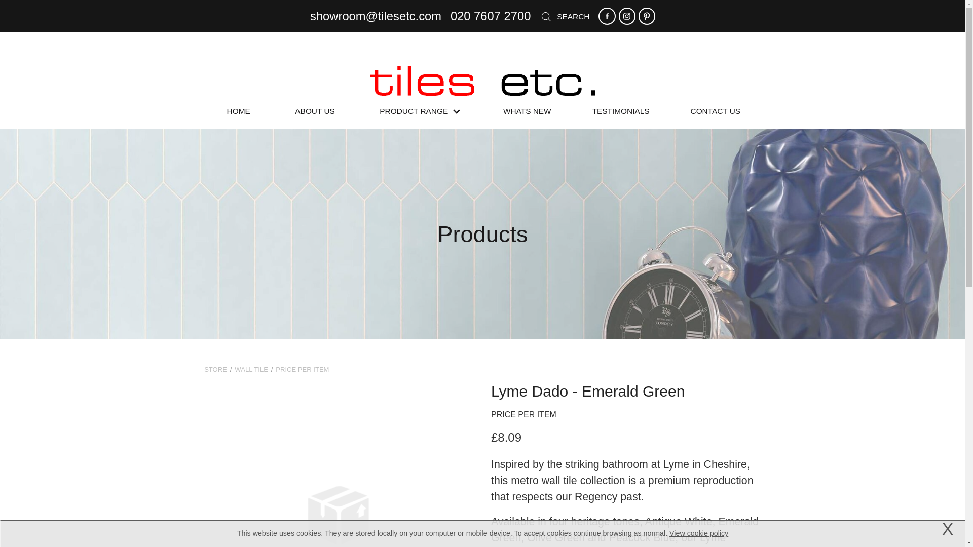 The image size is (973, 547). What do you see at coordinates (621, 111) in the screenshot?
I see `TESTIMONIALS` at bounding box center [621, 111].